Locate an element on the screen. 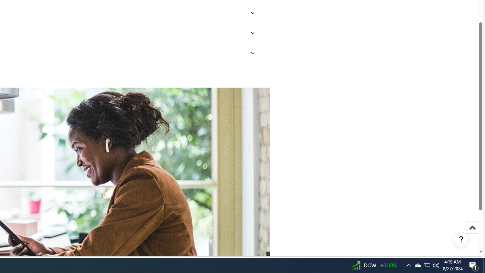 Image resolution: width=485 pixels, height=273 pixels. Scroll to top is located at coordinates (472, 227).